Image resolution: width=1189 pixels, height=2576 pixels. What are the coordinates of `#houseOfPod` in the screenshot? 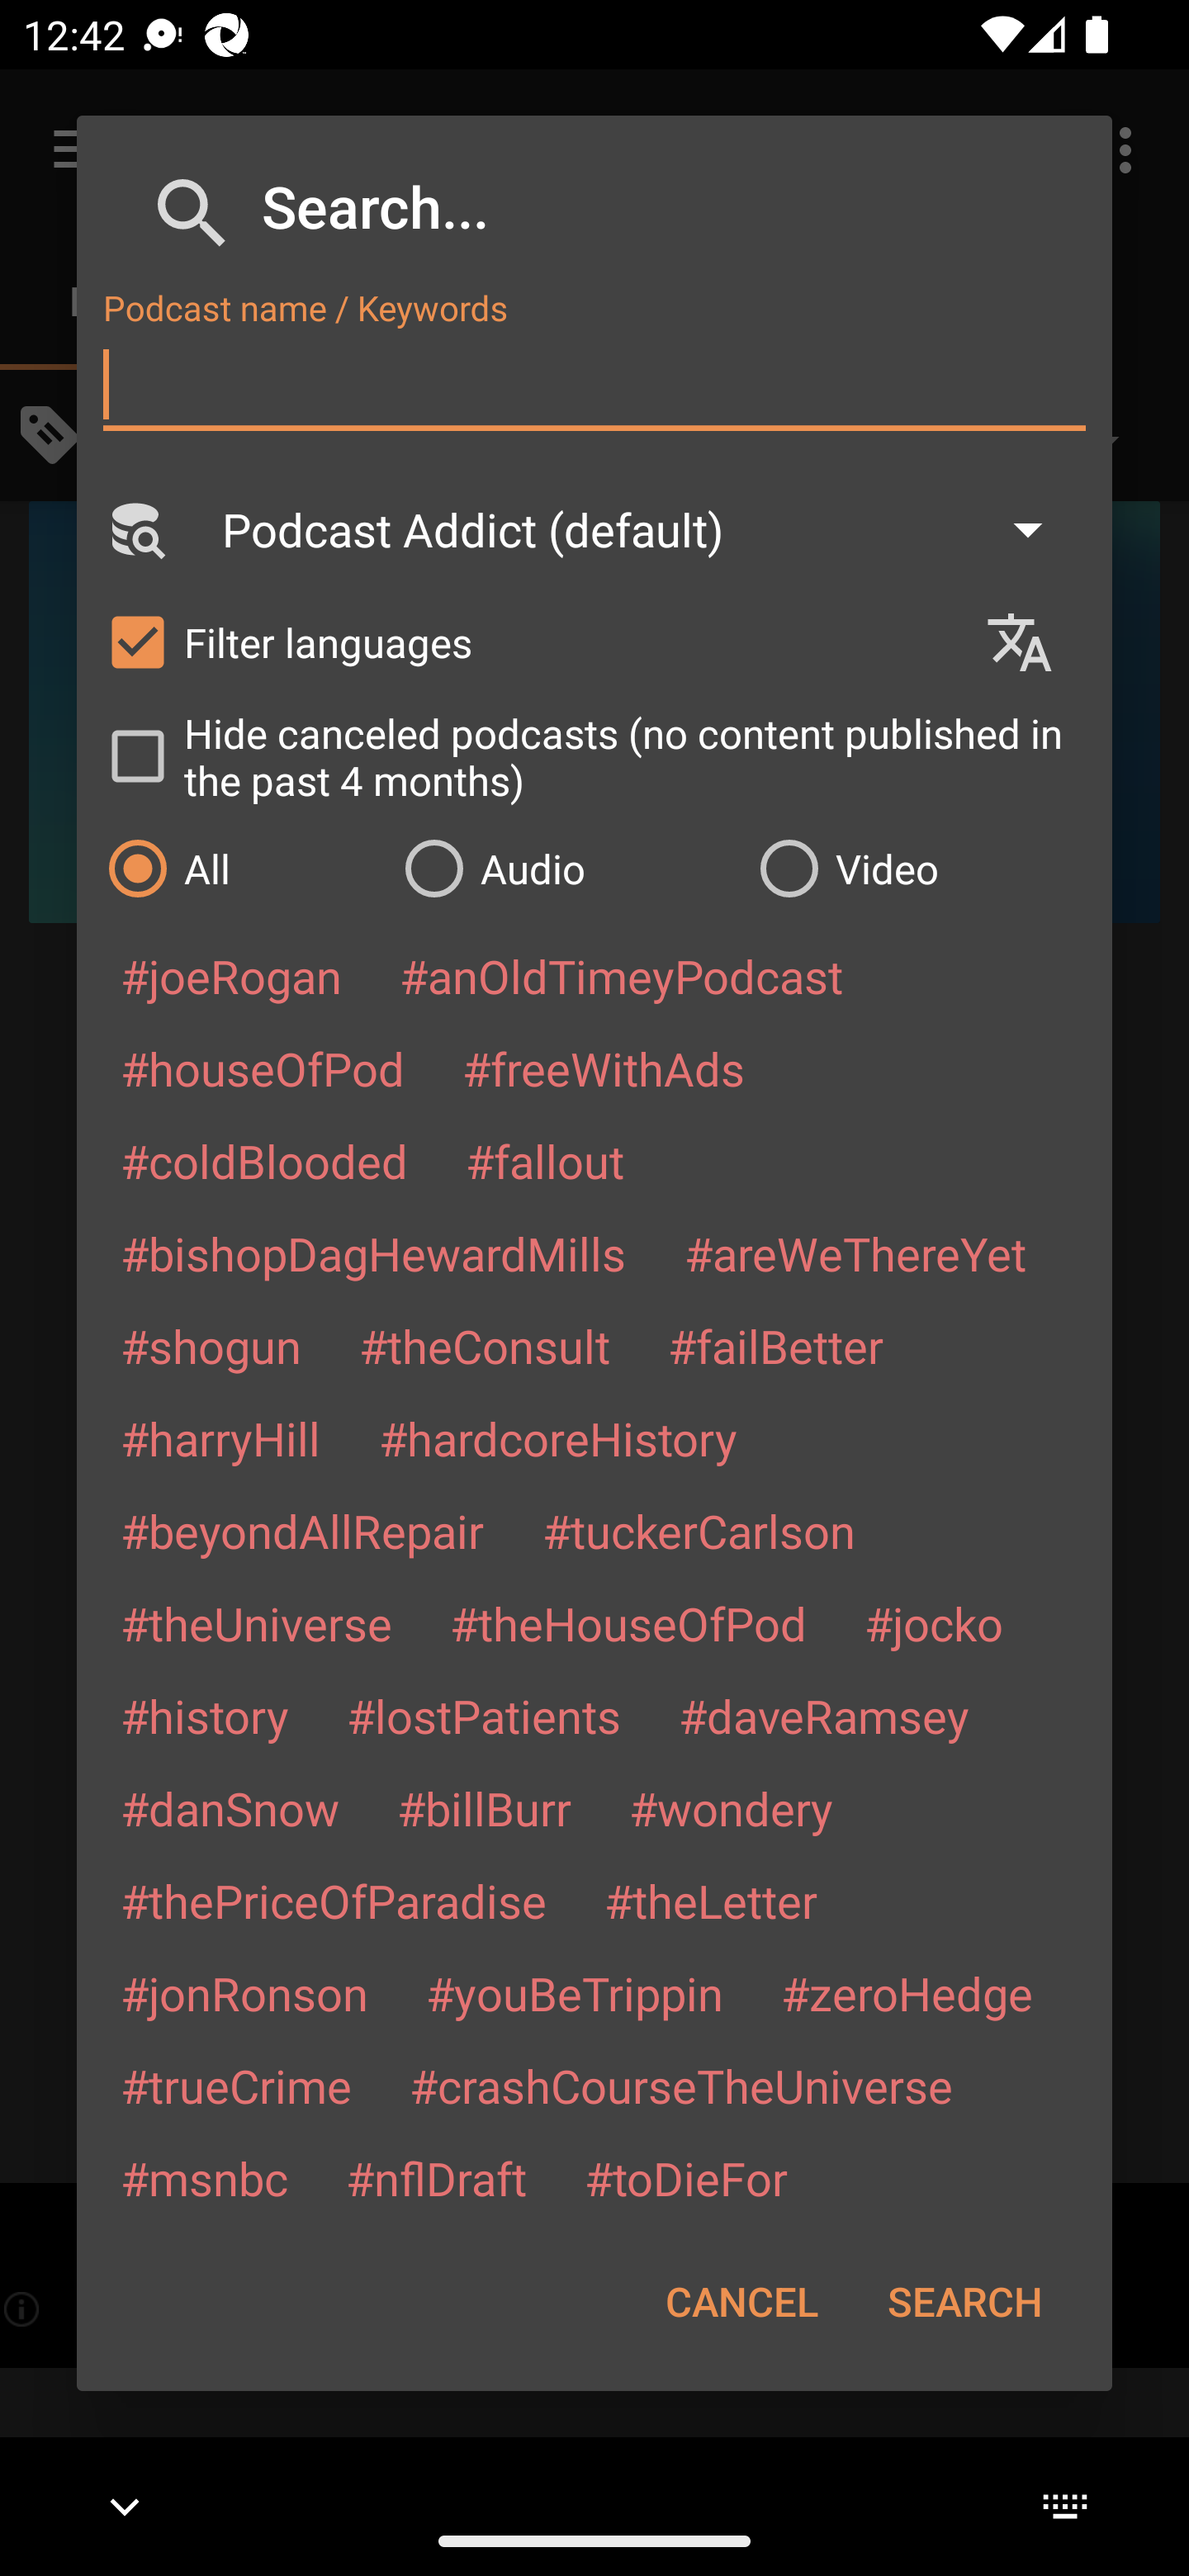 It's located at (262, 1068).